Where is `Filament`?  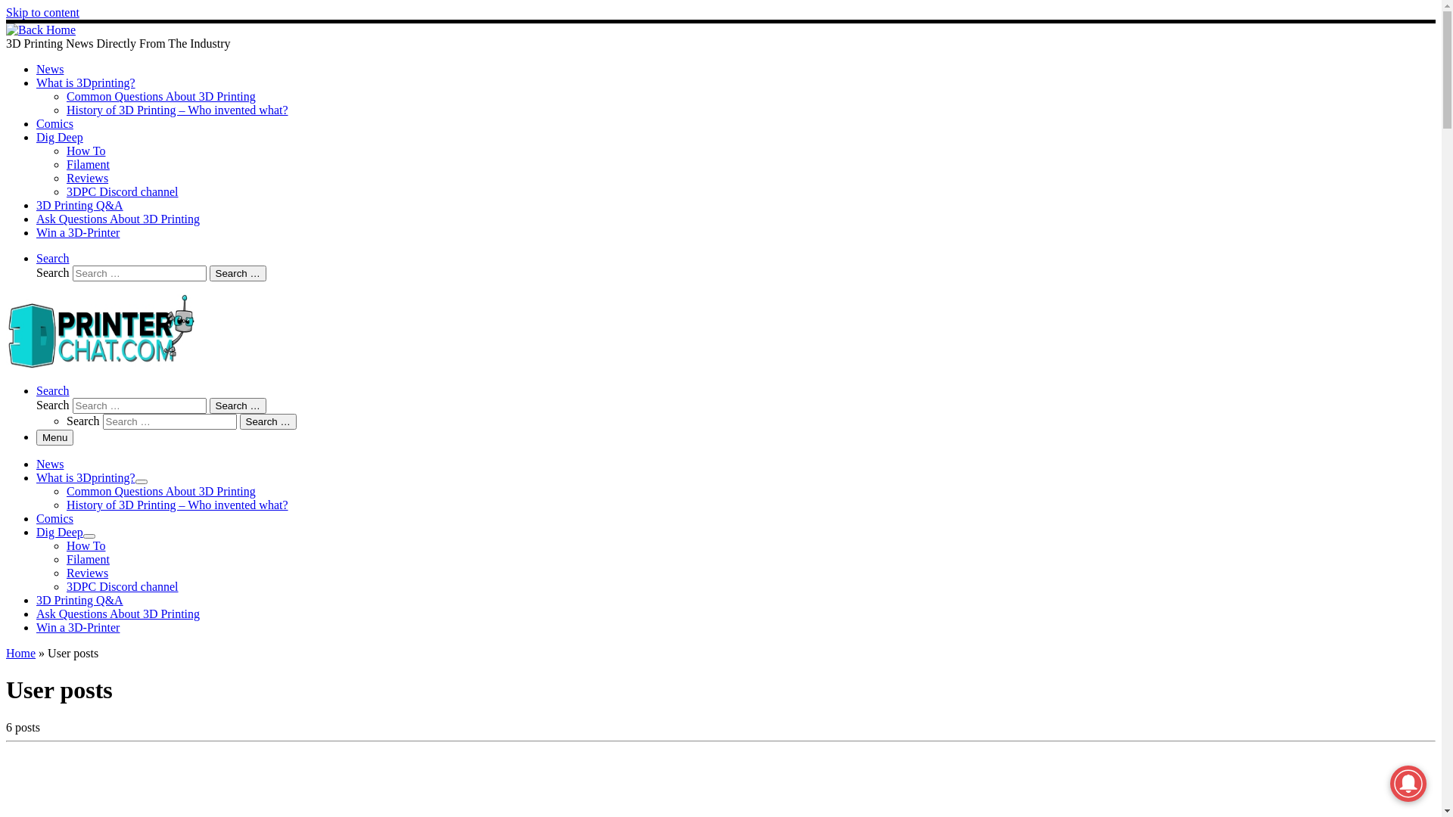 Filament is located at coordinates (88, 559).